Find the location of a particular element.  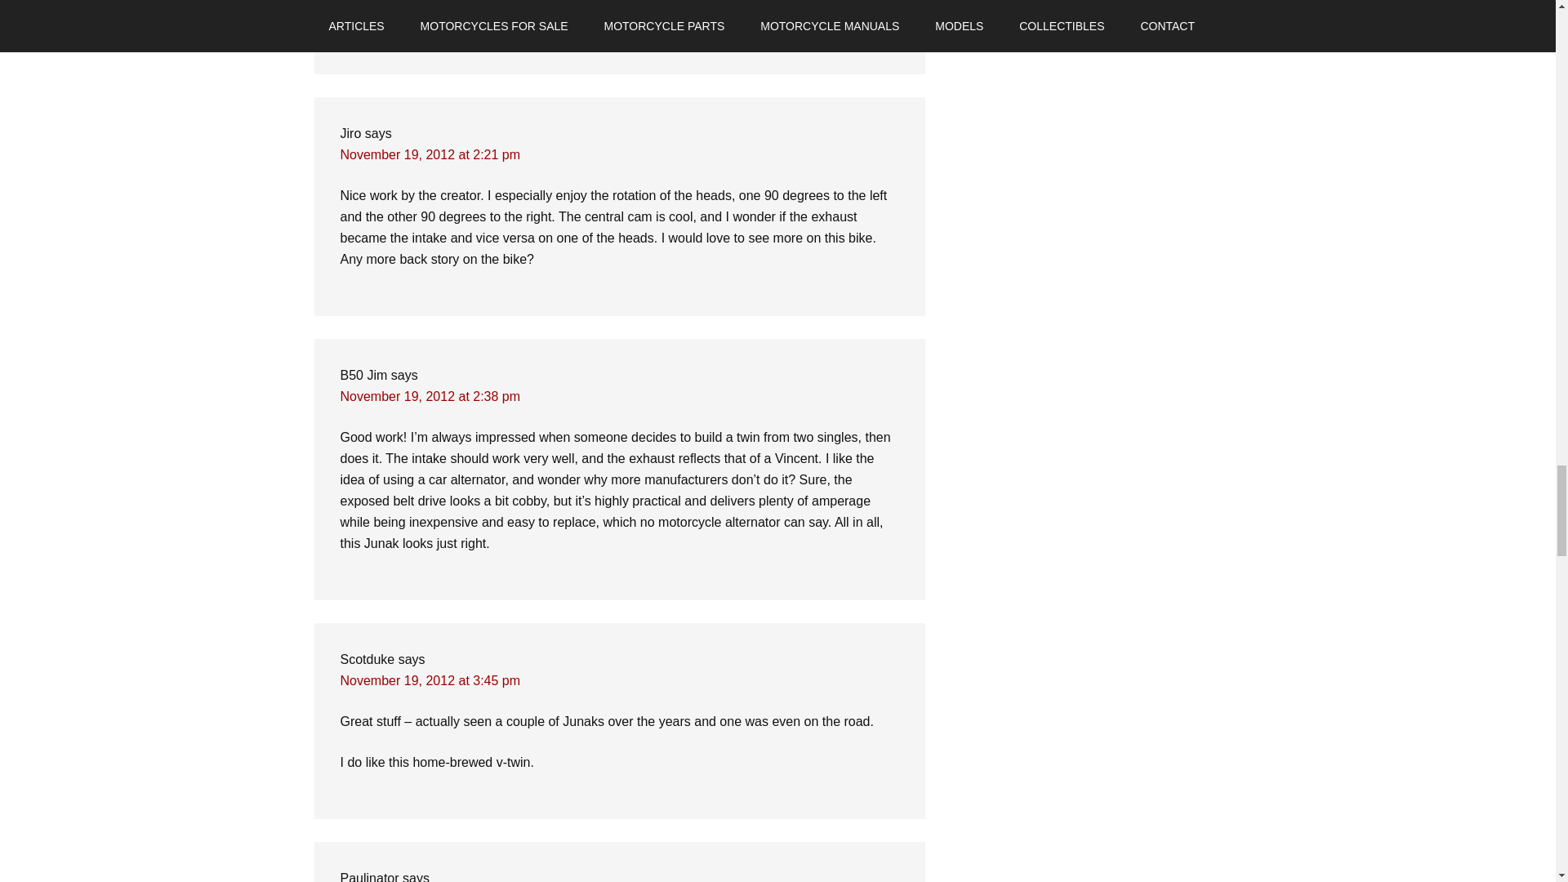

November 19, 2012 at 2:38 pm is located at coordinates (430, 396).